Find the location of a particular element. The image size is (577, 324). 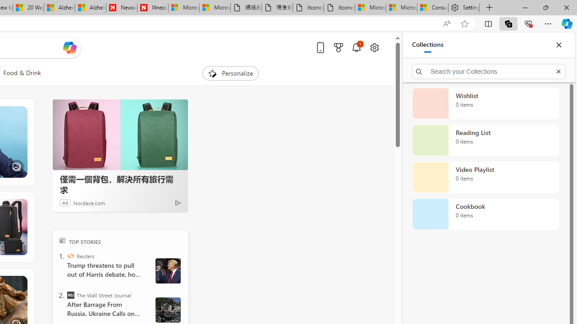

Illness news & latest pictures from Newsweek.com is located at coordinates (152, 8).